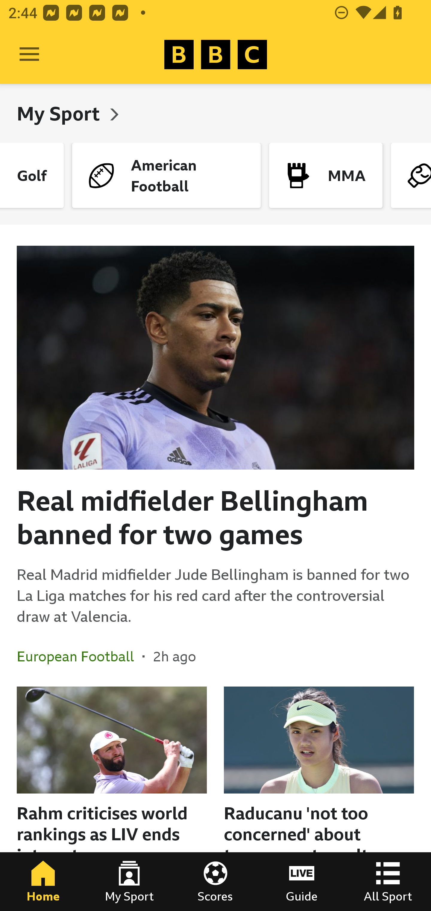 The image size is (431, 911). I want to click on My Sport, so click(60, 113).